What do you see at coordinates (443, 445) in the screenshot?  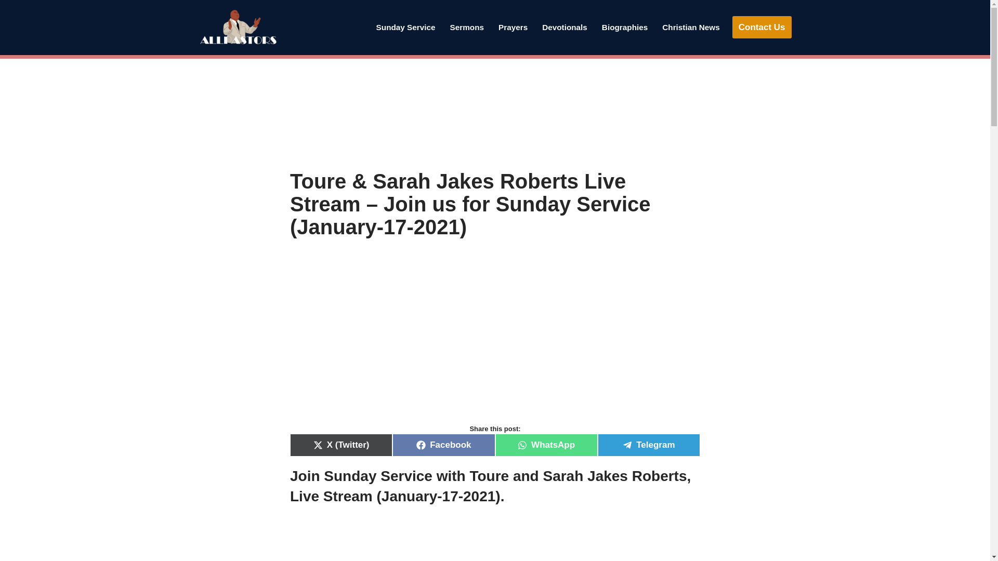 I see `Facebook` at bounding box center [443, 445].